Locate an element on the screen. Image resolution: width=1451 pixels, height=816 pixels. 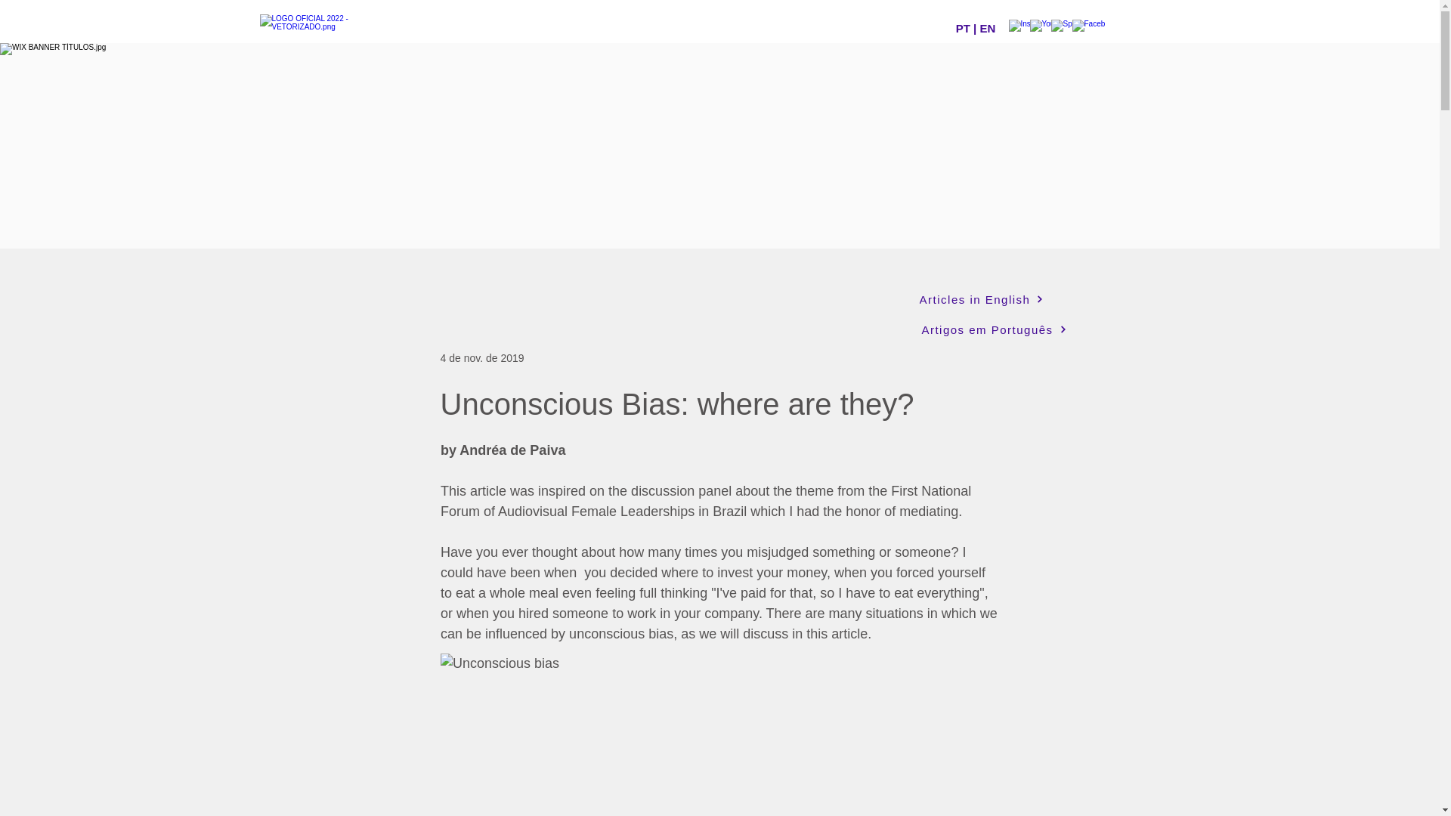
EN is located at coordinates (987, 29).